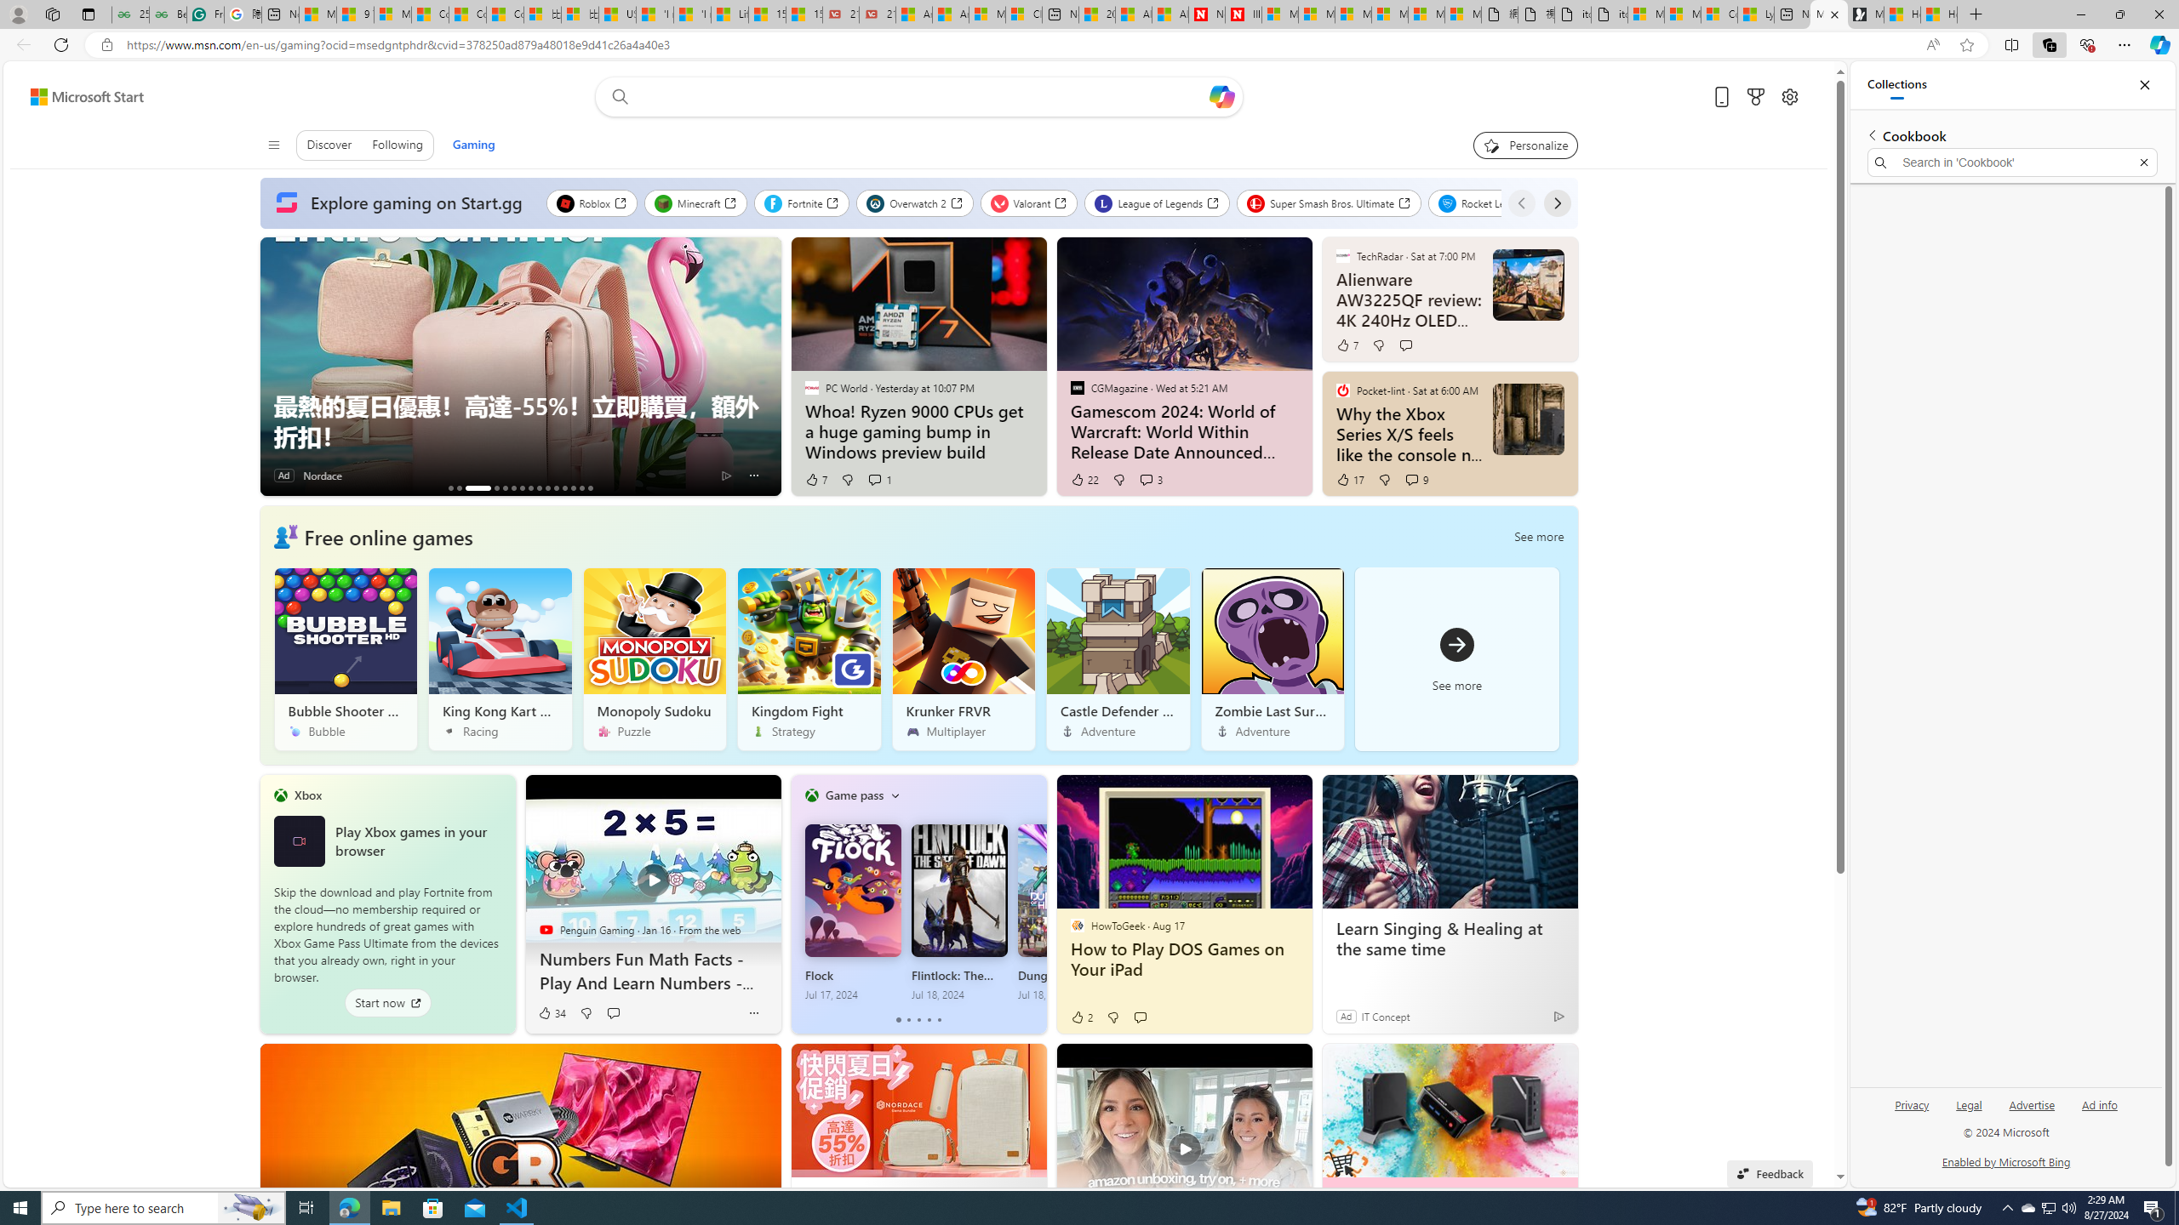 Image resolution: width=2179 pixels, height=1225 pixels. What do you see at coordinates (1684, 14) in the screenshot?
I see `Microsoft account | Privacy` at bounding box center [1684, 14].